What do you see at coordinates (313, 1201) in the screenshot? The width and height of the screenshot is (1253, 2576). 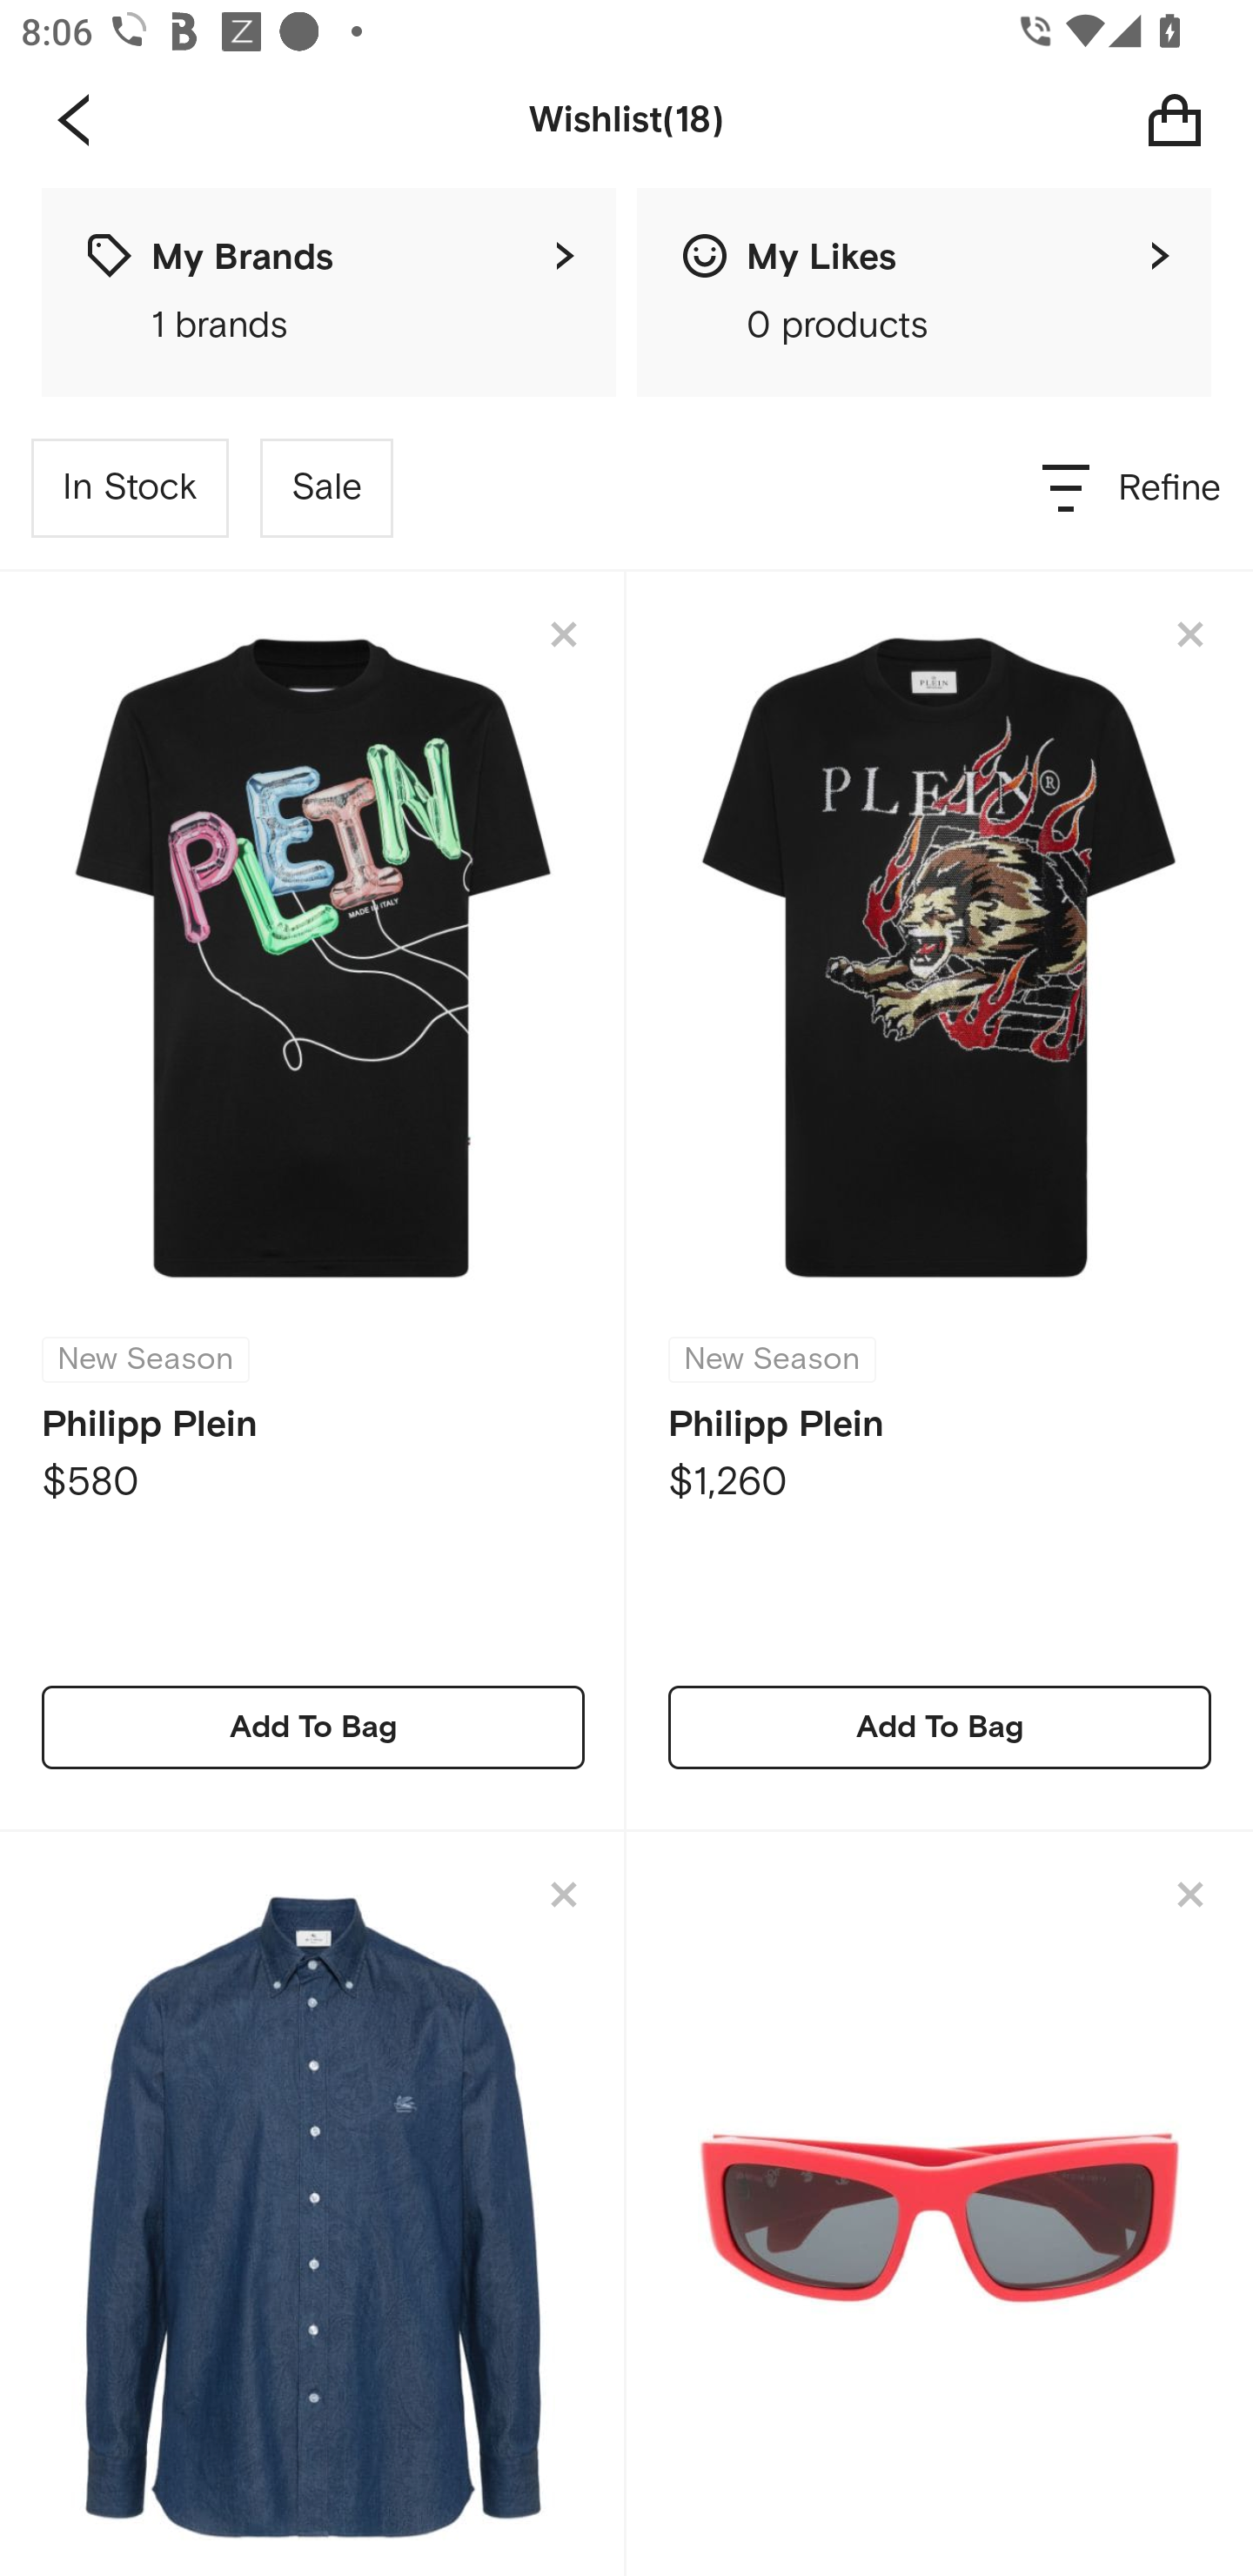 I see `New Season Philipp Plein $580 Add To Bag` at bounding box center [313, 1201].